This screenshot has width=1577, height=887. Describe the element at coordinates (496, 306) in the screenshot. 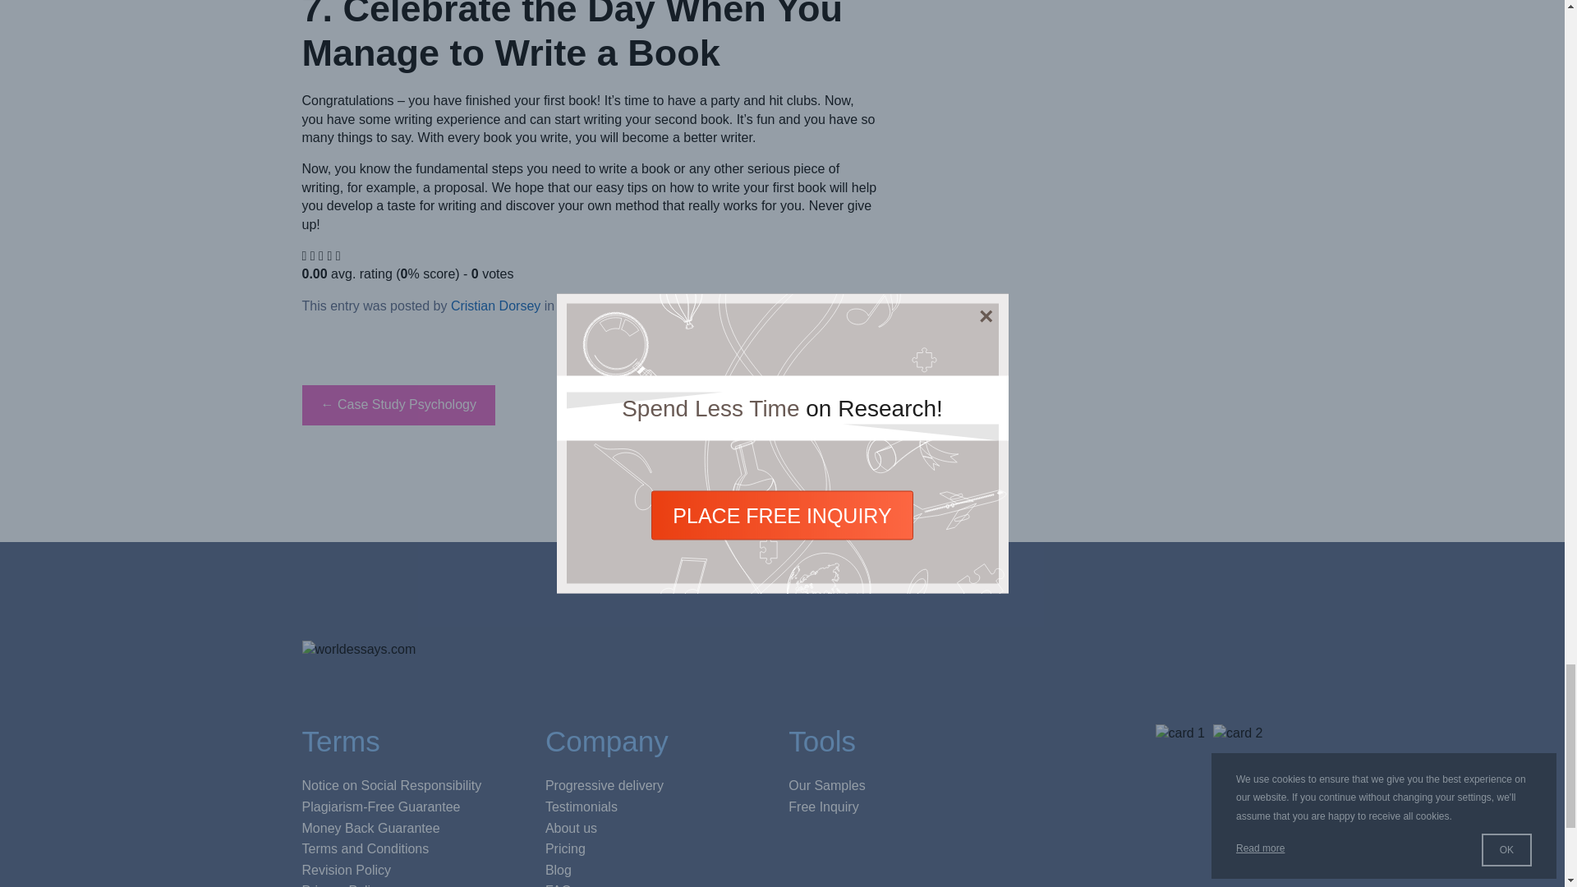

I see `Cristian Dorsey` at that location.